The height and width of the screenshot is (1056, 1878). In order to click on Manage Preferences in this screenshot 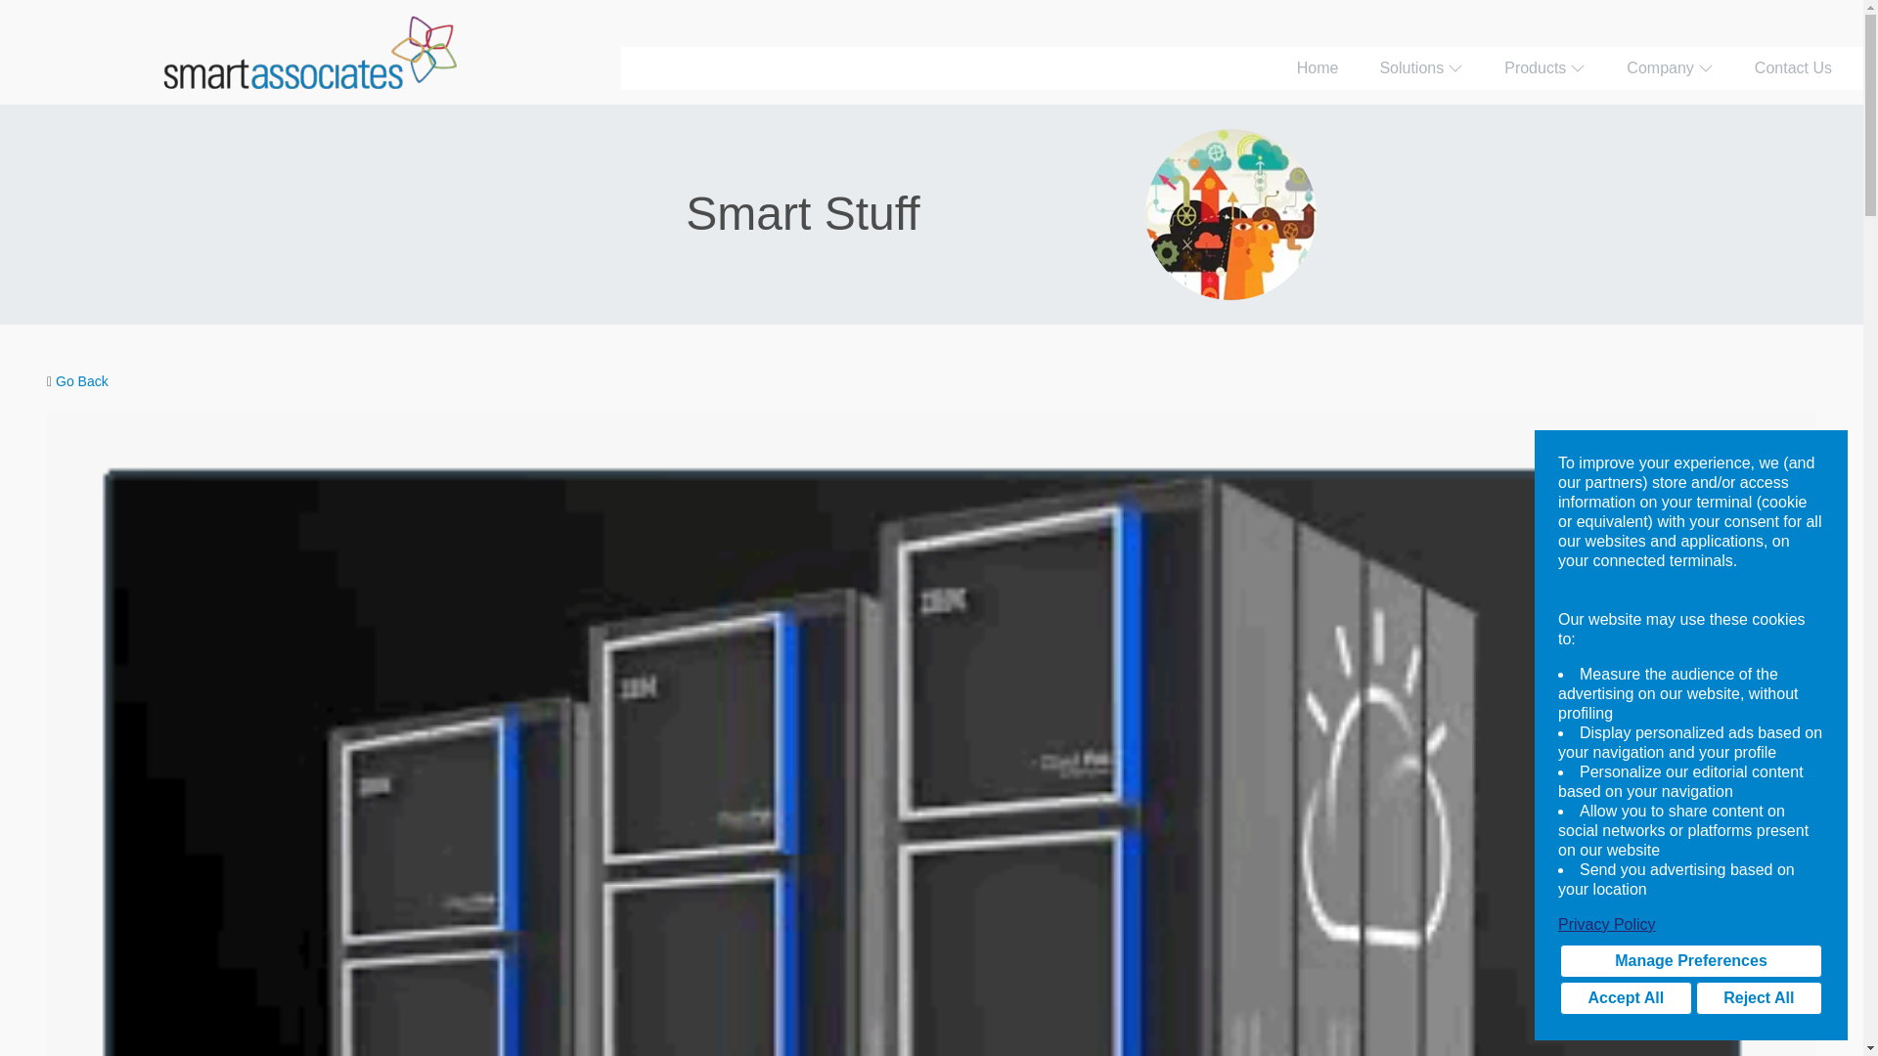, I will do `click(1690, 960)`.